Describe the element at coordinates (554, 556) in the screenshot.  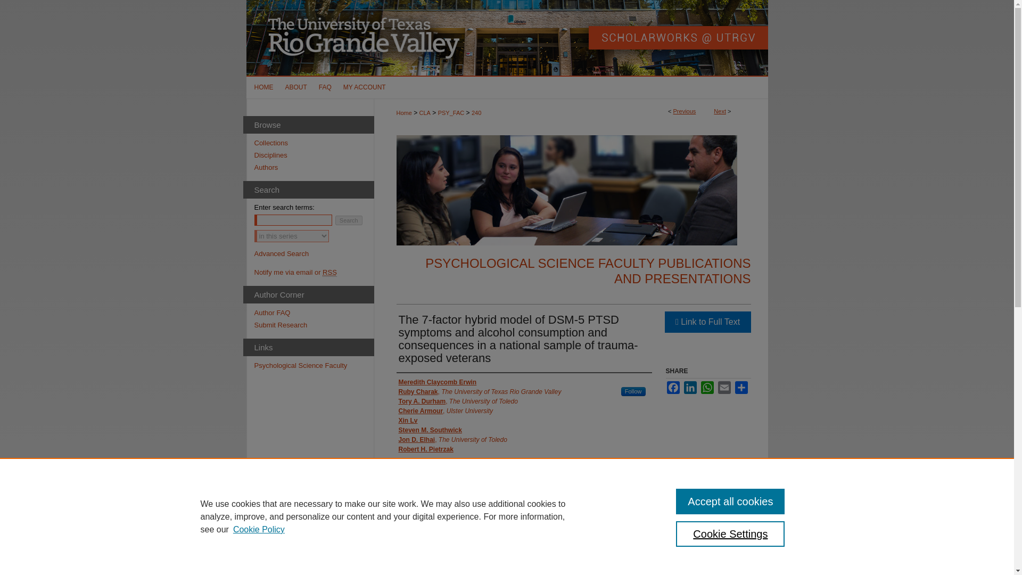
I see `PTSD` at that location.